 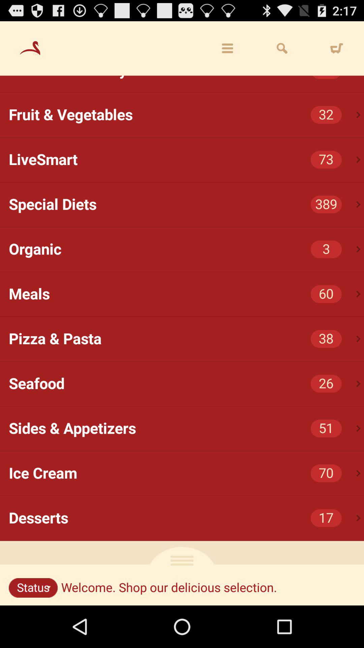 I want to click on tap the chicken & turkey item, so click(x=186, y=77).